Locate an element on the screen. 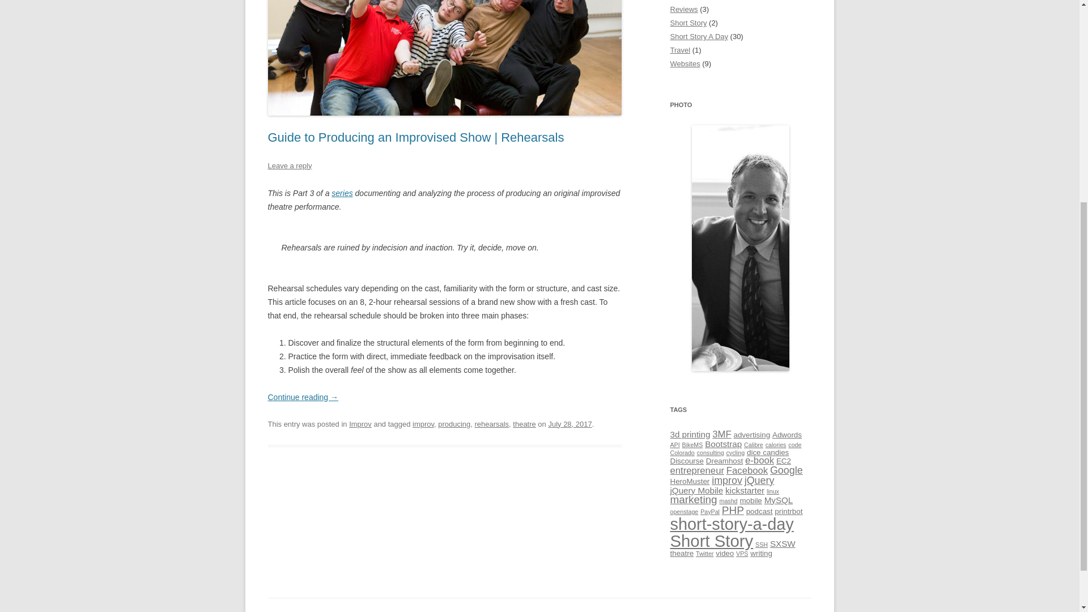  advertising is located at coordinates (751, 435).